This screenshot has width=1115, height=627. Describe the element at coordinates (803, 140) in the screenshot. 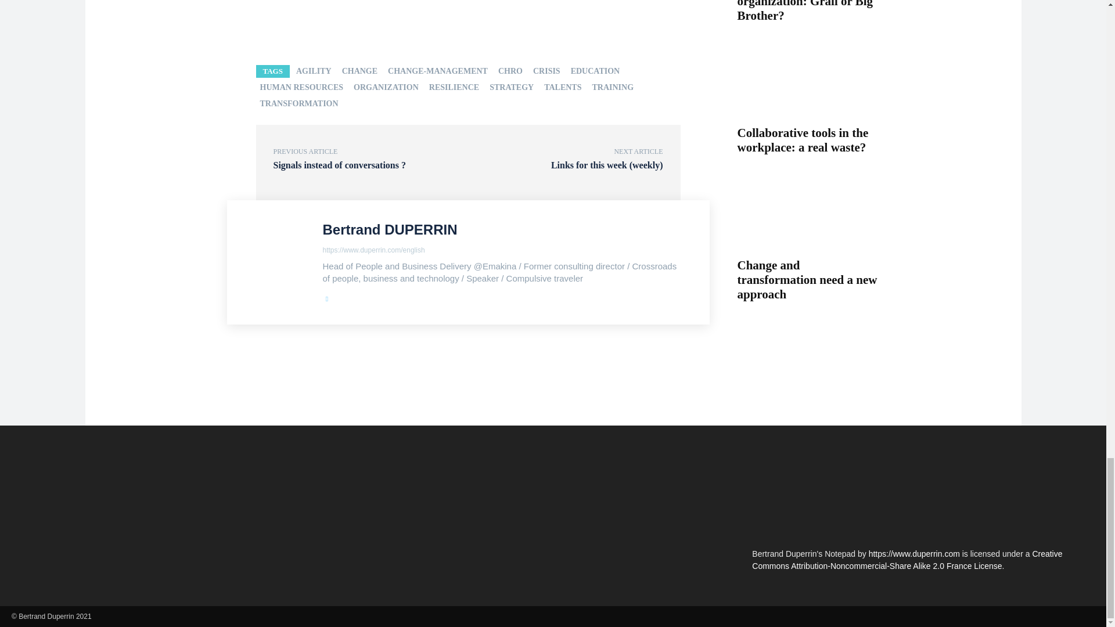

I see `Collaborative tools in the workplace: a real waste?` at that location.